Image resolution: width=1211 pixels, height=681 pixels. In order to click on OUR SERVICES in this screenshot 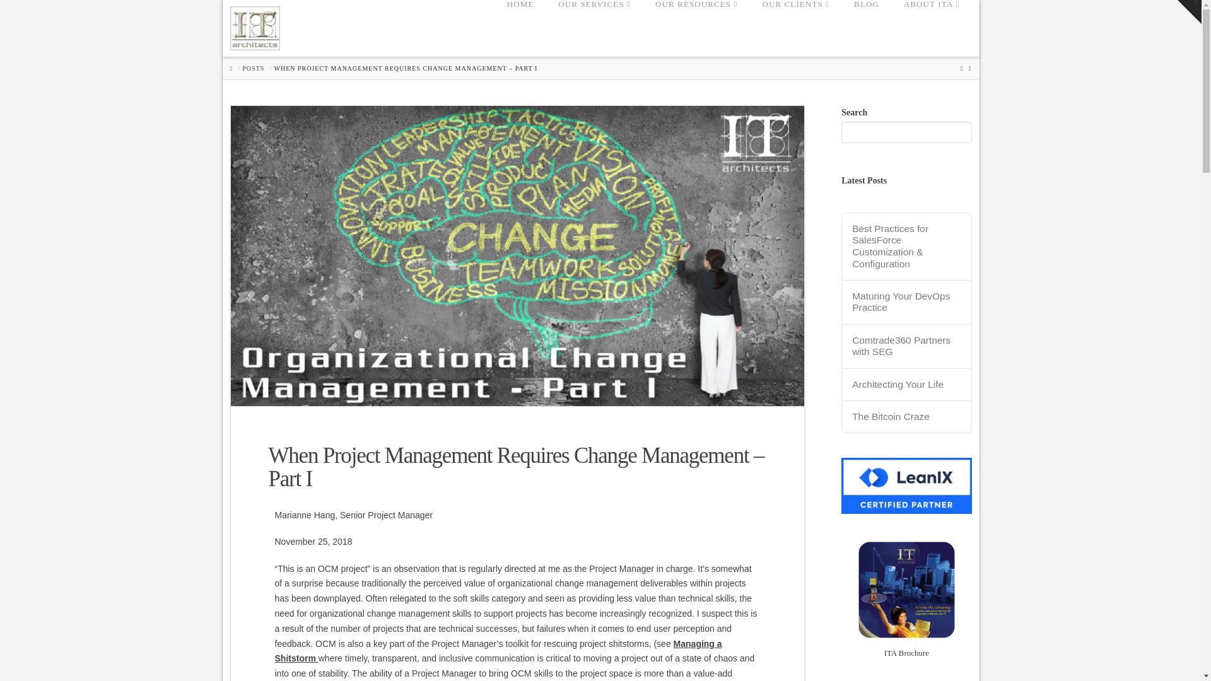, I will do `click(594, 28)`.